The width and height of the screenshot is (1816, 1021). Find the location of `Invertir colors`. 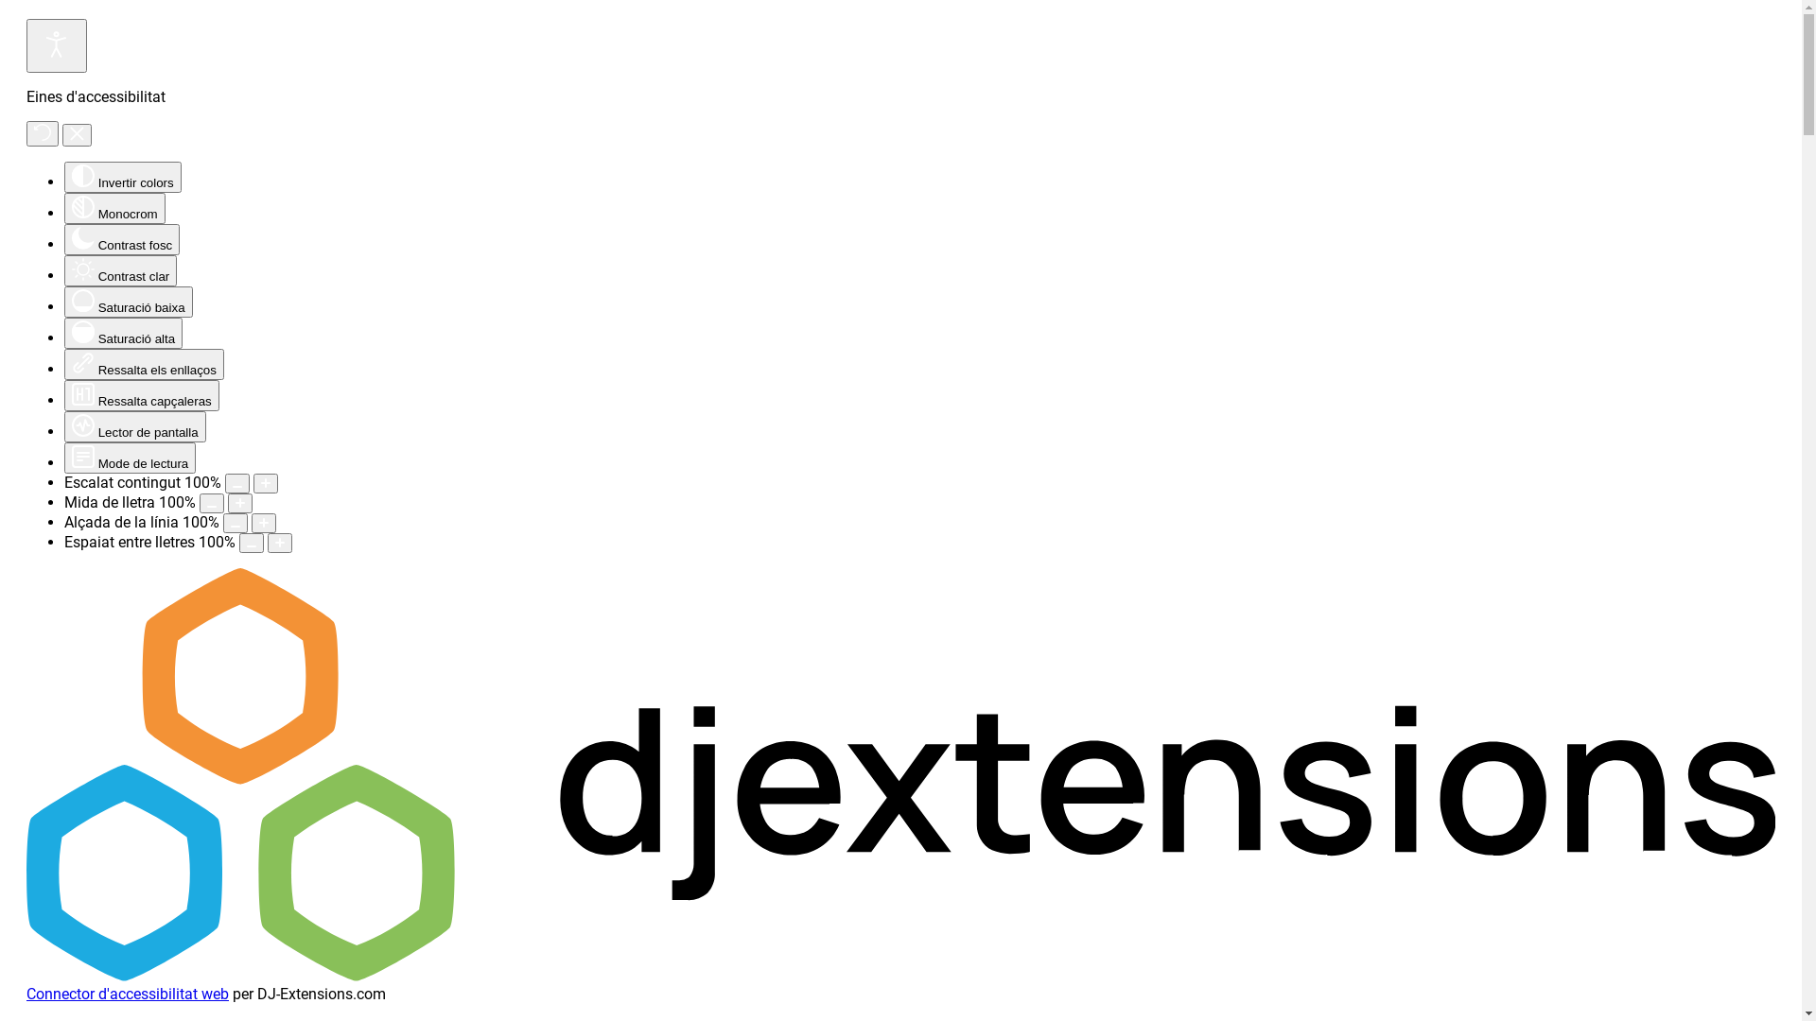

Invertir colors is located at coordinates (123, 178).